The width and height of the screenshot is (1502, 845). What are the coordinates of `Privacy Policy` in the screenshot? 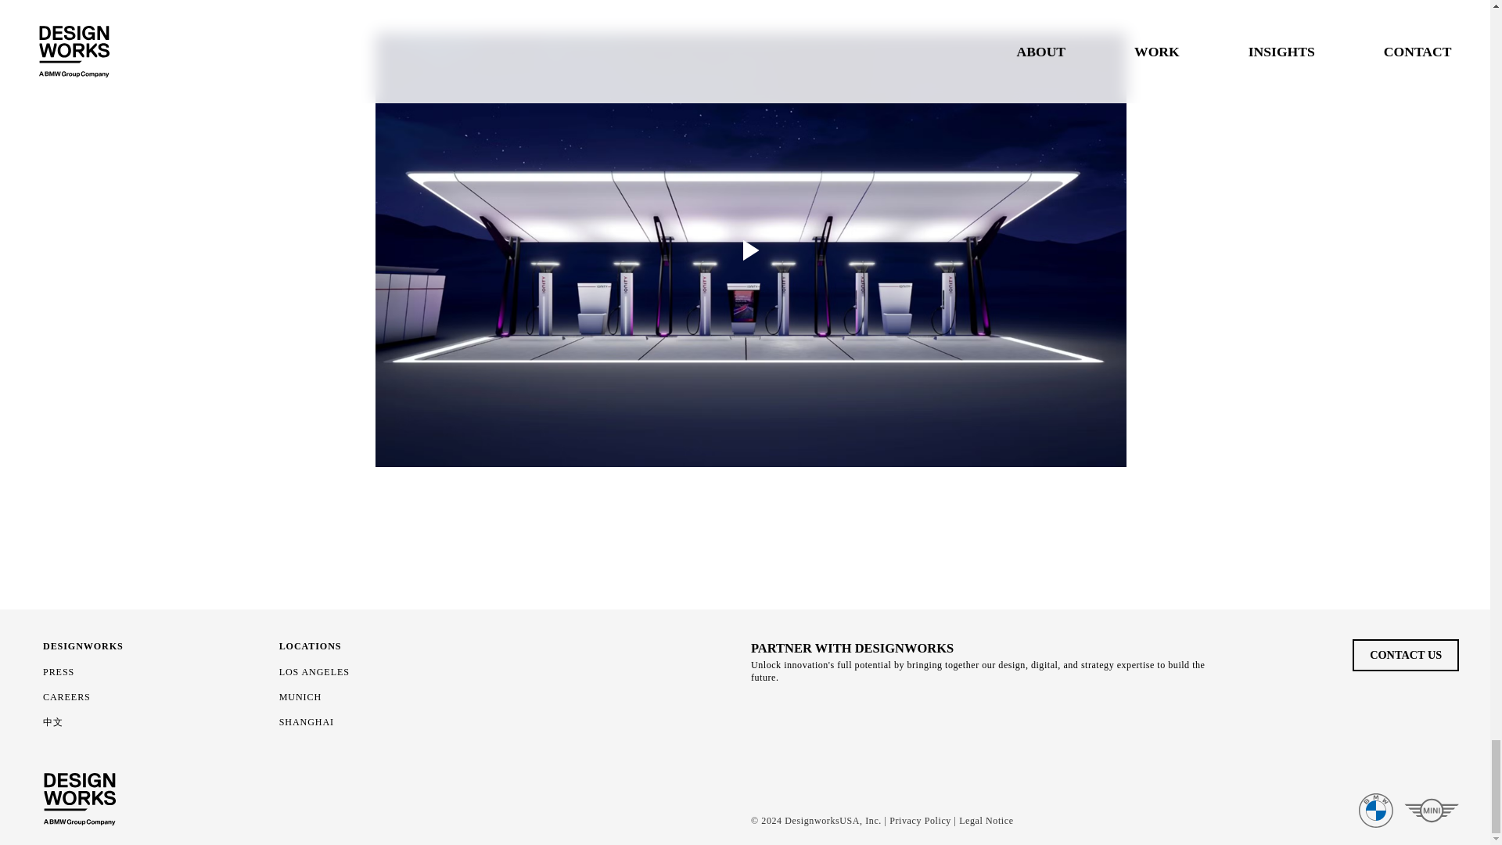 It's located at (920, 821).